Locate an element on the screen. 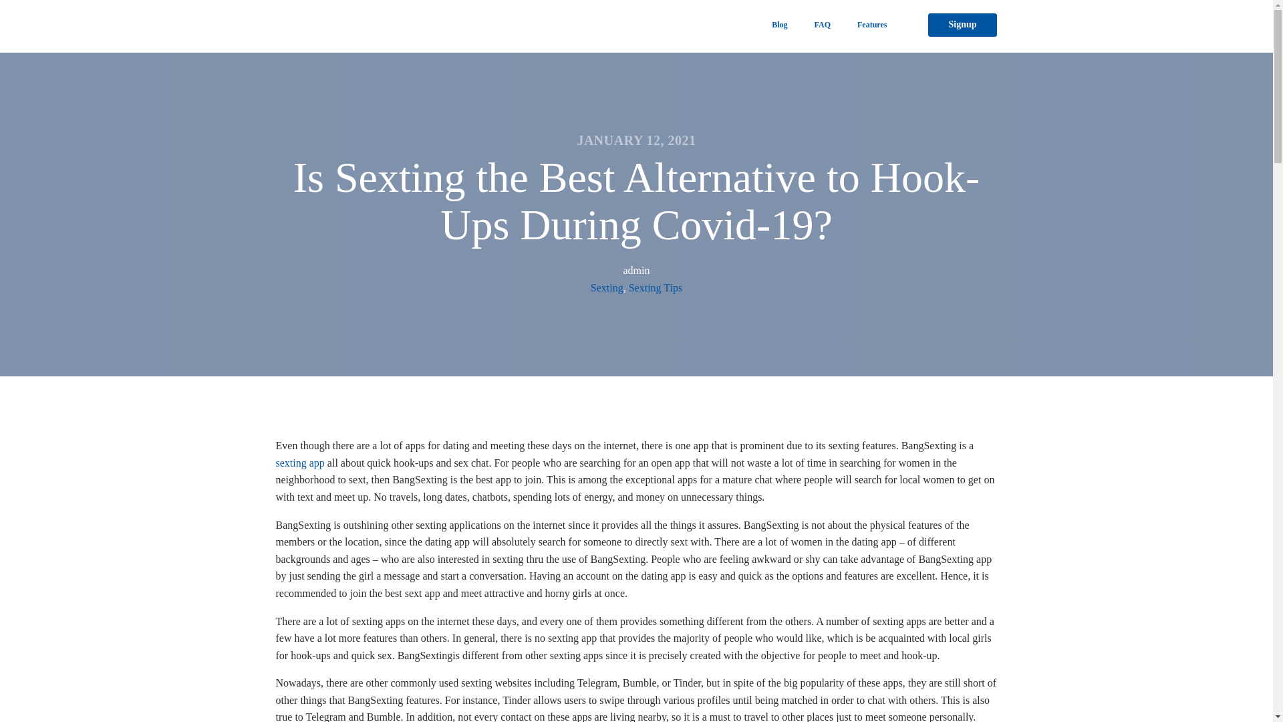 This screenshot has width=1283, height=722. Features is located at coordinates (872, 24).